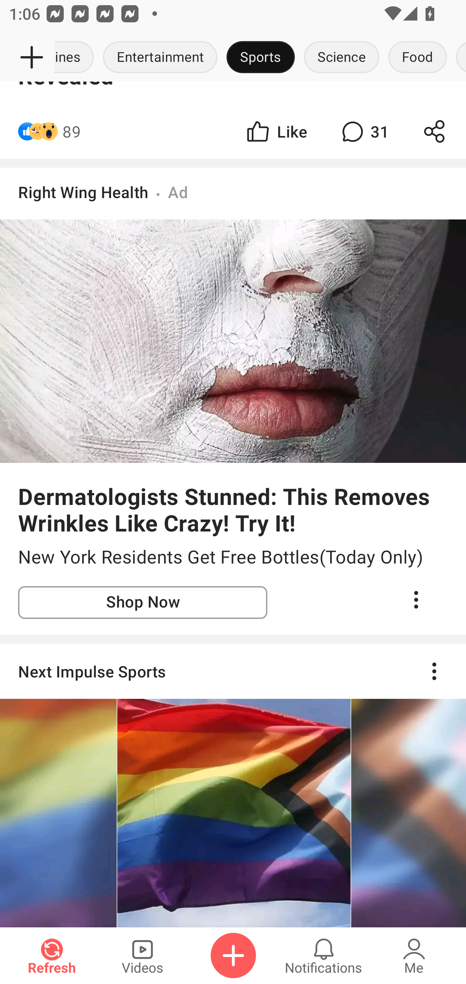 This screenshot has width=466, height=984. What do you see at coordinates (233, 785) in the screenshot?
I see `Next Impulse Sports` at bounding box center [233, 785].